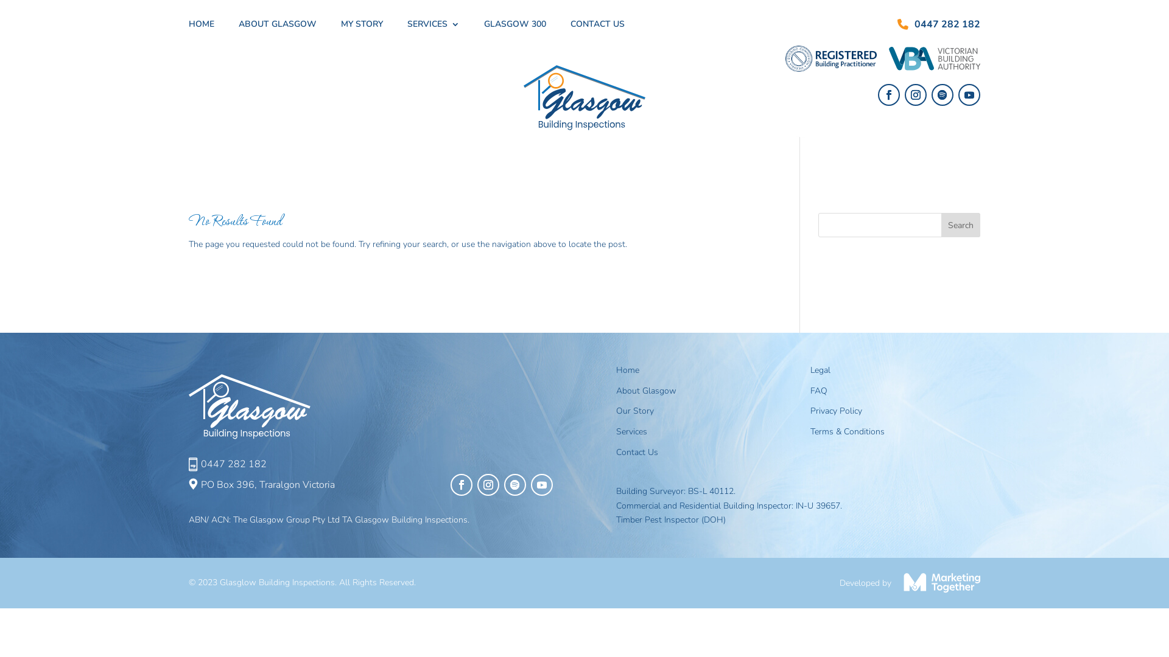  What do you see at coordinates (635, 411) in the screenshot?
I see `Our Story` at bounding box center [635, 411].